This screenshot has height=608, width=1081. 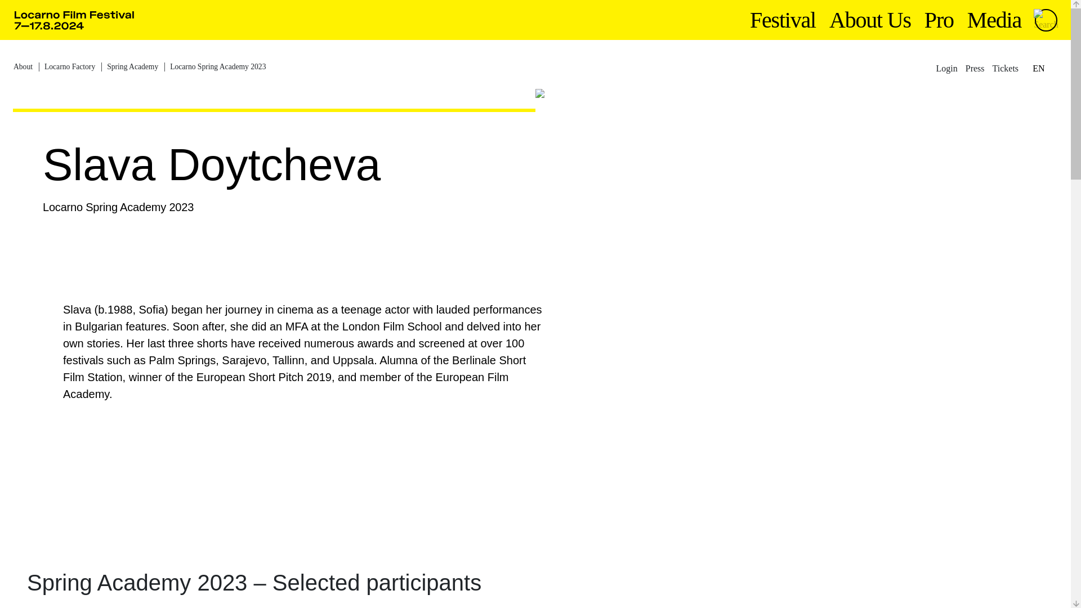 I want to click on home, so click(x=74, y=20).